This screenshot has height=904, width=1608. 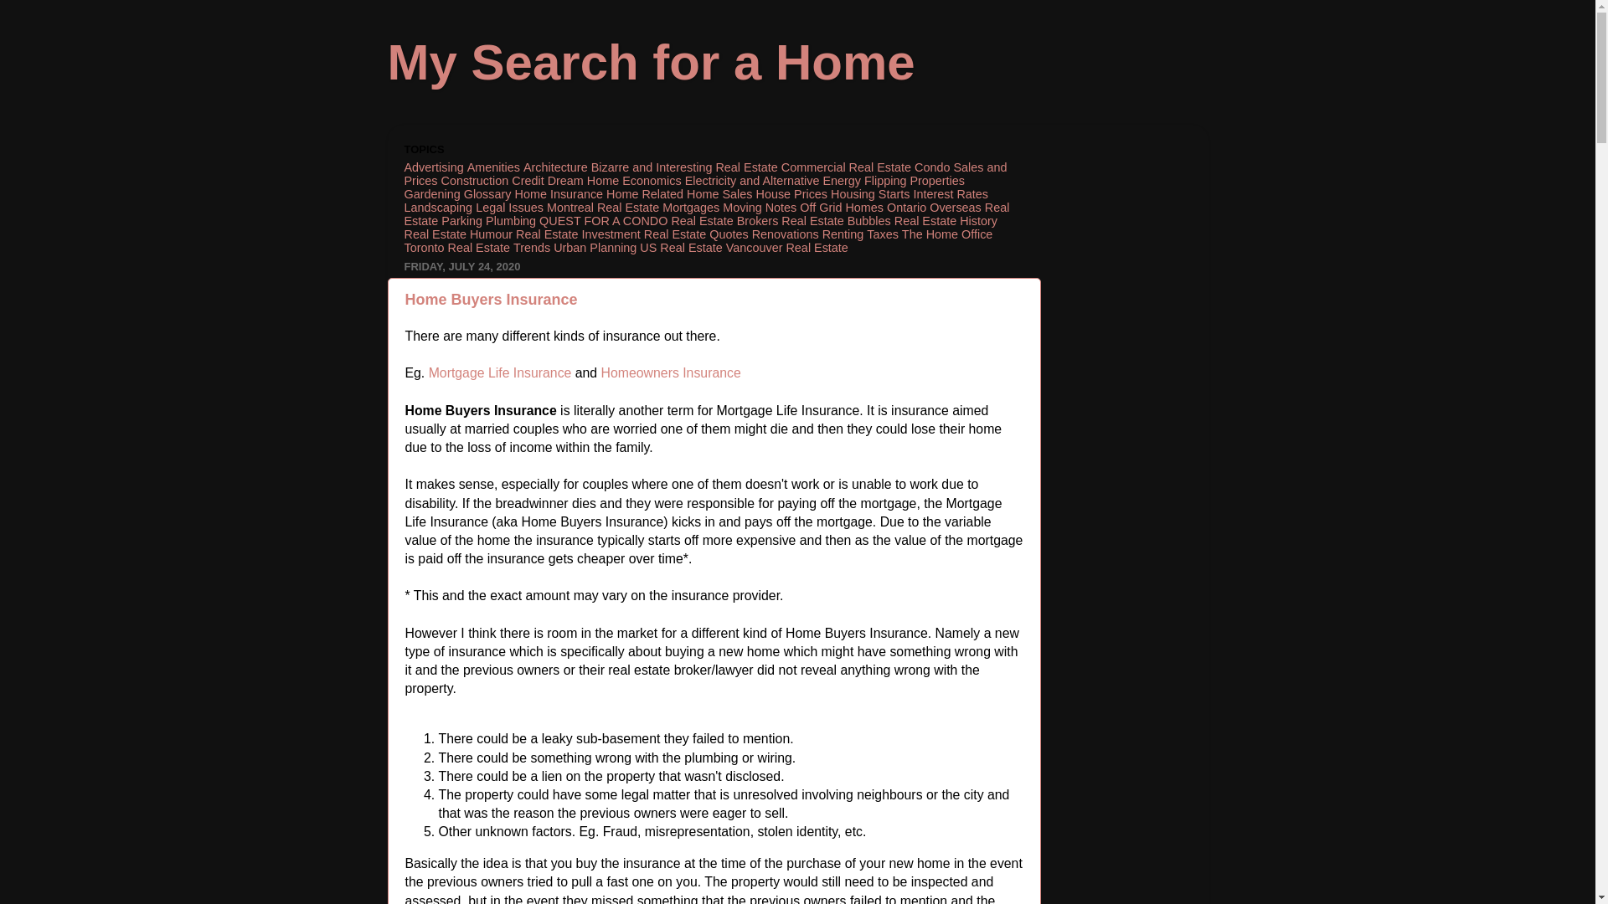 What do you see at coordinates (603, 207) in the screenshot?
I see `Montreal Real Estate` at bounding box center [603, 207].